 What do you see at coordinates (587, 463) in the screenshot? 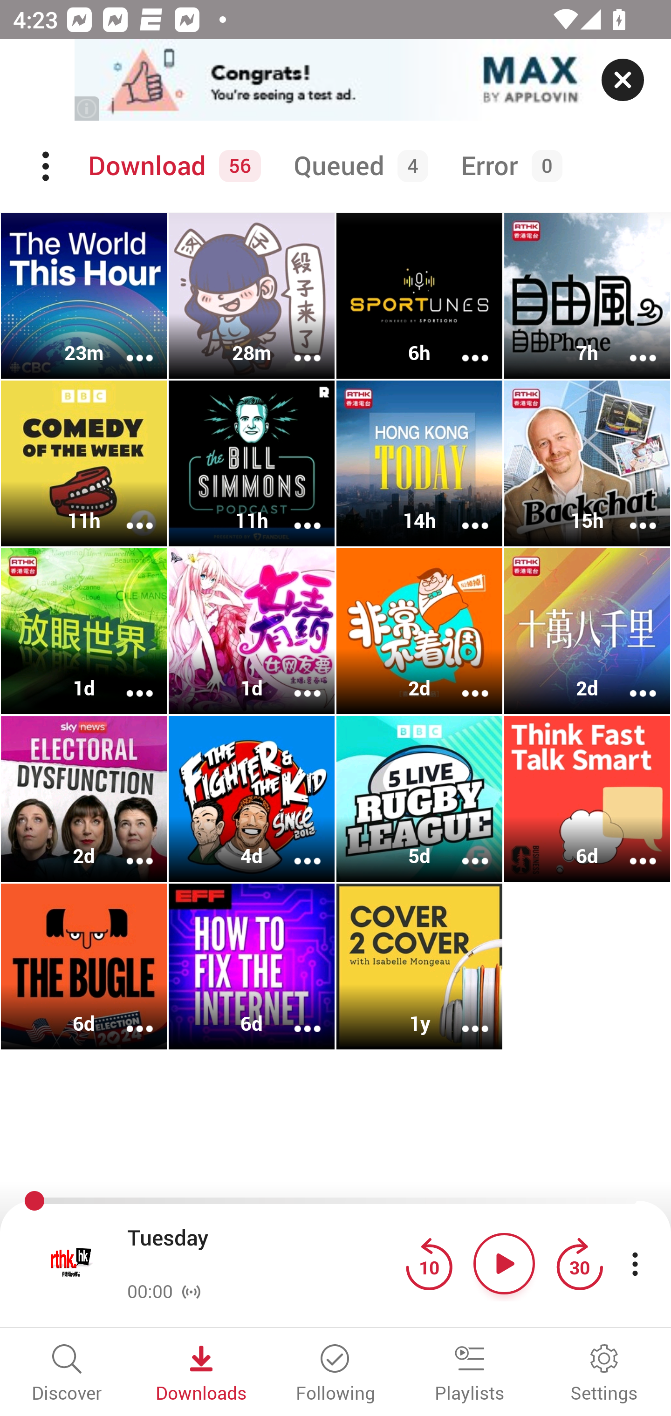
I see `Backchat 15h More options More options` at bounding box center [587, 463].